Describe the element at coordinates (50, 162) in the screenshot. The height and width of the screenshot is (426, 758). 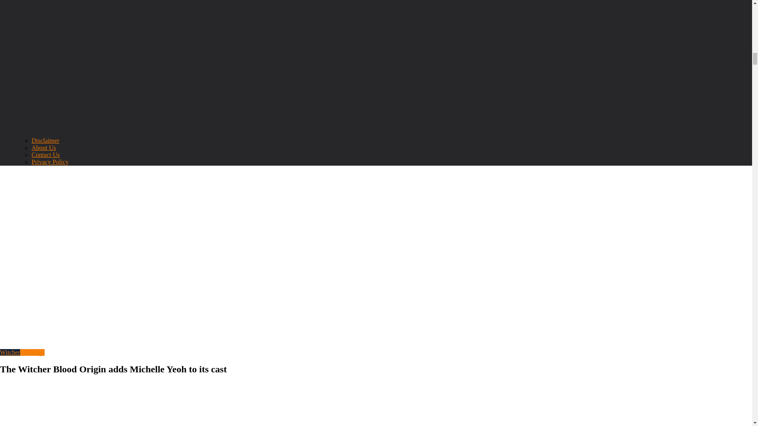
I see `Privacy Policy` at that location.